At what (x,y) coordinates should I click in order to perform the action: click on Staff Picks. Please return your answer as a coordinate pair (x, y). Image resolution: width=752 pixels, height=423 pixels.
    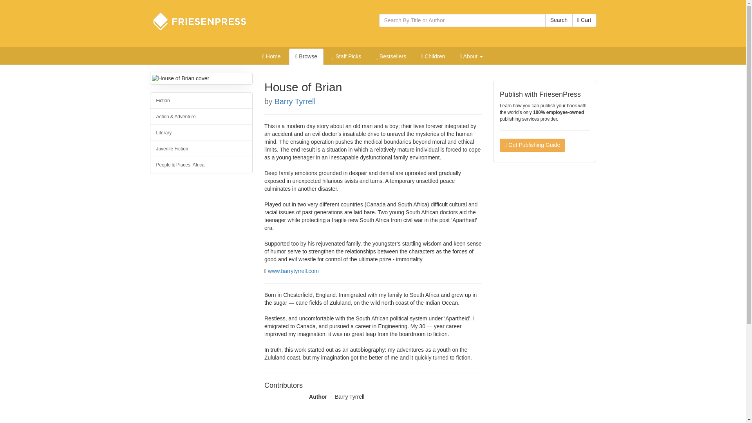
    Looking at the image, I should click on (346, 57).